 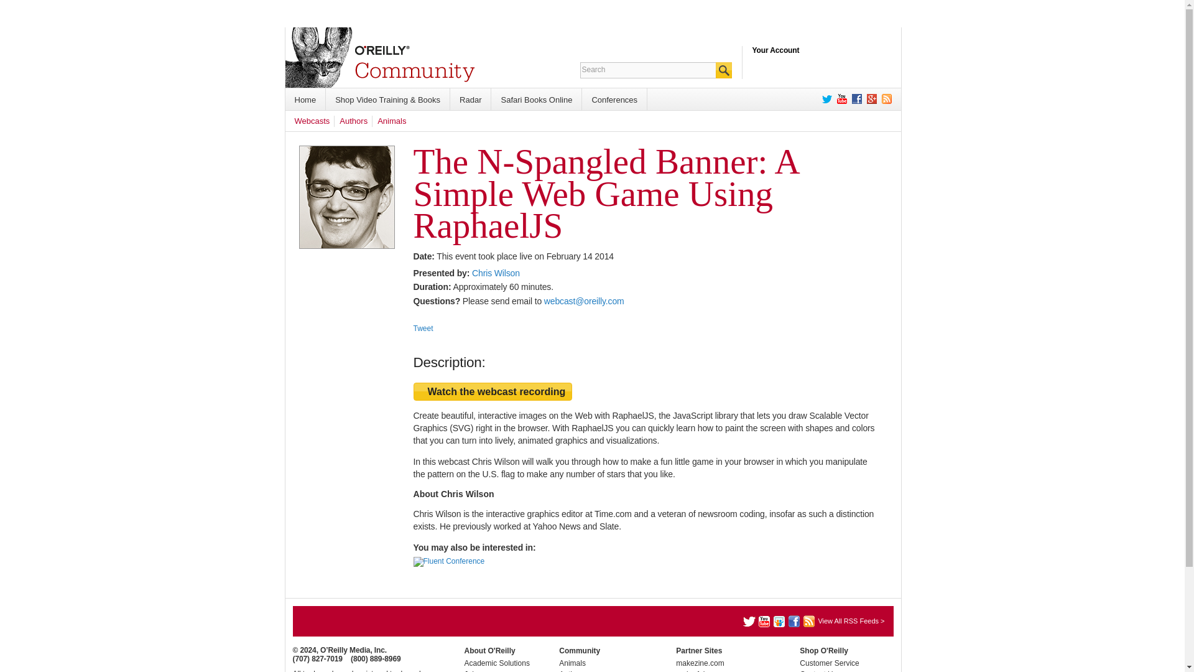 I want to click on Webcasts, so click(x=312, y=121).